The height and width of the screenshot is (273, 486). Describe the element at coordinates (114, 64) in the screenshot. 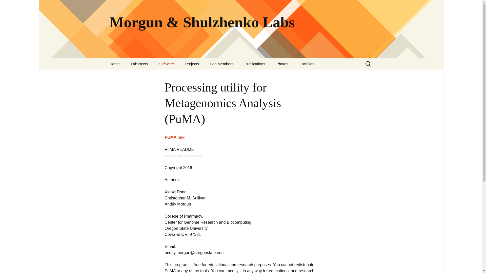

I see `Home` at that location.